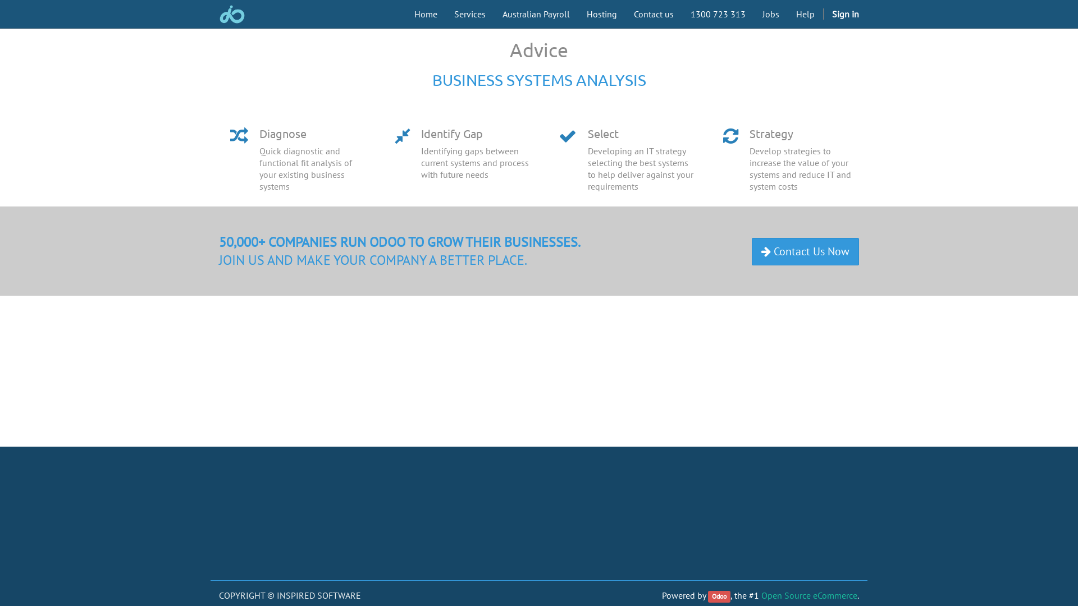 The image size is (1078, 606). I want to click on Home, so click(426, 14).